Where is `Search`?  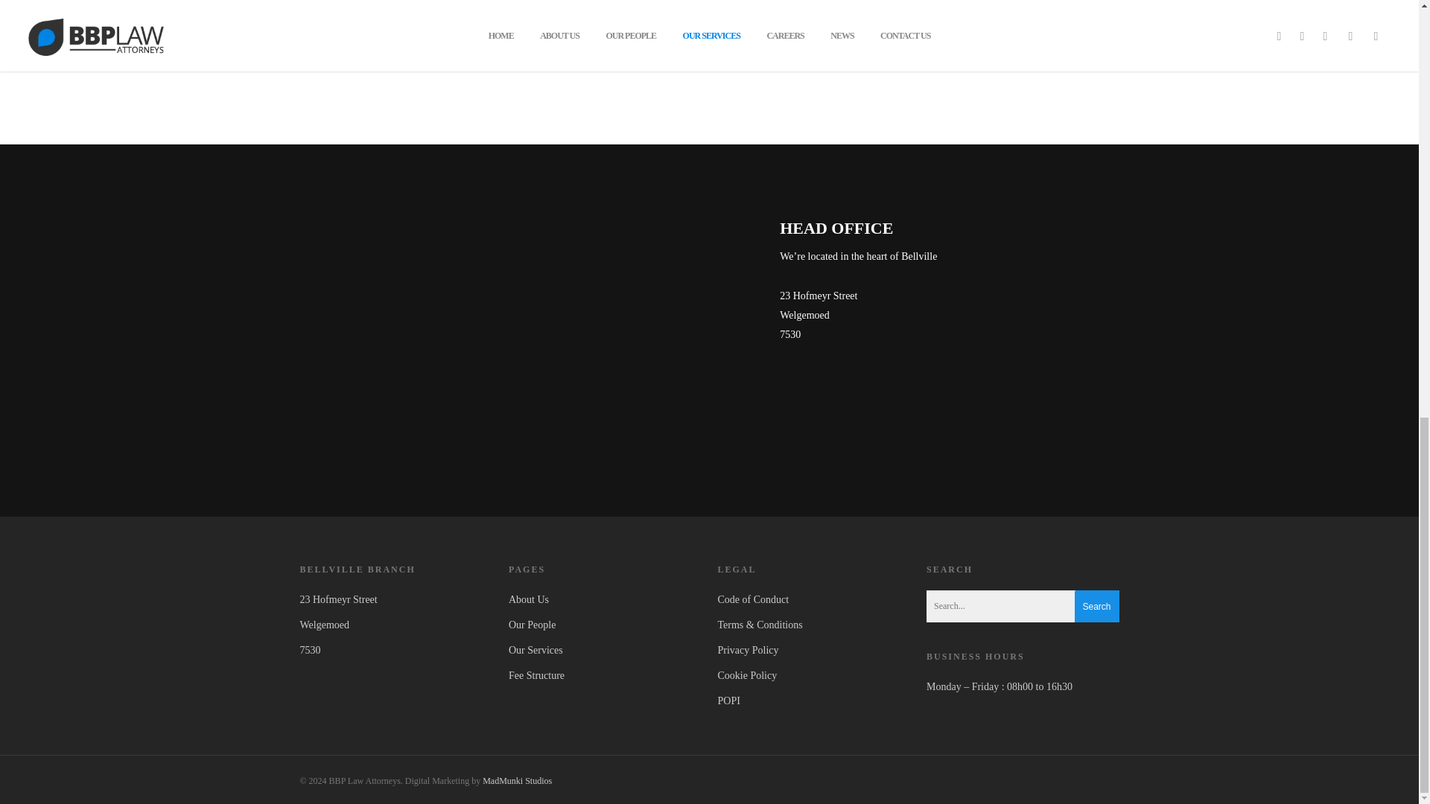
Search is located at coordinates (1096, 607).